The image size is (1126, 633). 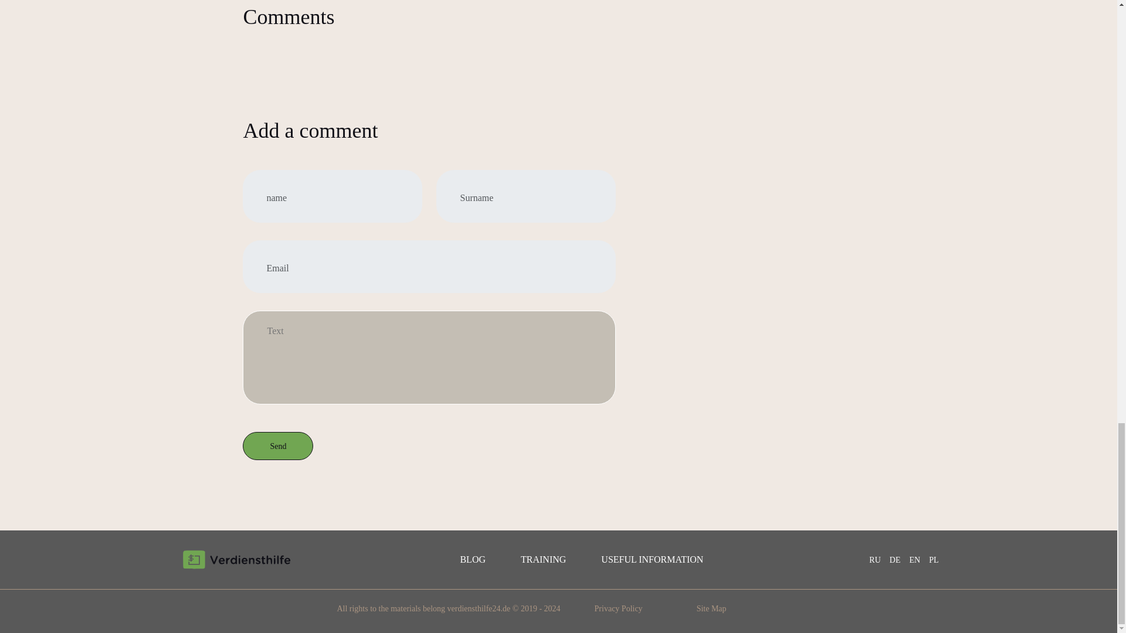 I want to click on RU, so click(x=875, y=560).